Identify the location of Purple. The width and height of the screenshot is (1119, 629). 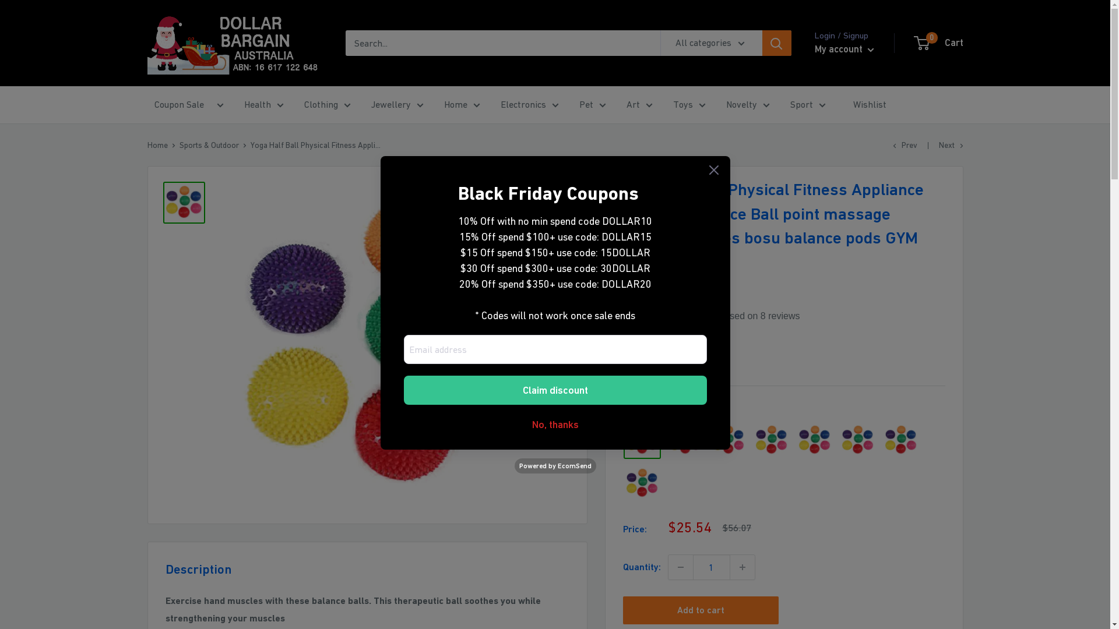
(858, 440).